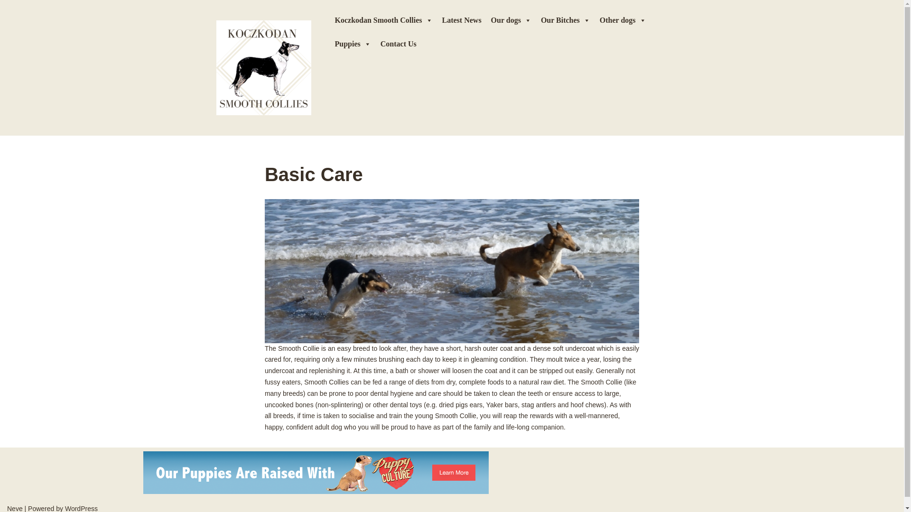 The image size is (911, 512). What do you see at coordinates (353, 44) in the screenshot?
I see `Puppies` at bounding box center [353, 44].